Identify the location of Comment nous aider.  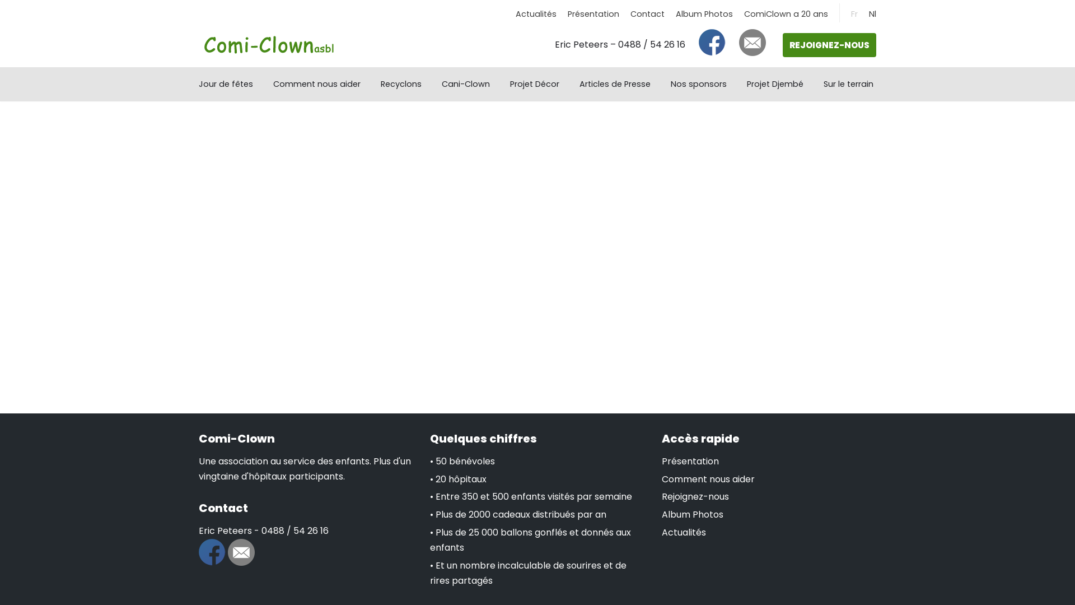
(317, 84).